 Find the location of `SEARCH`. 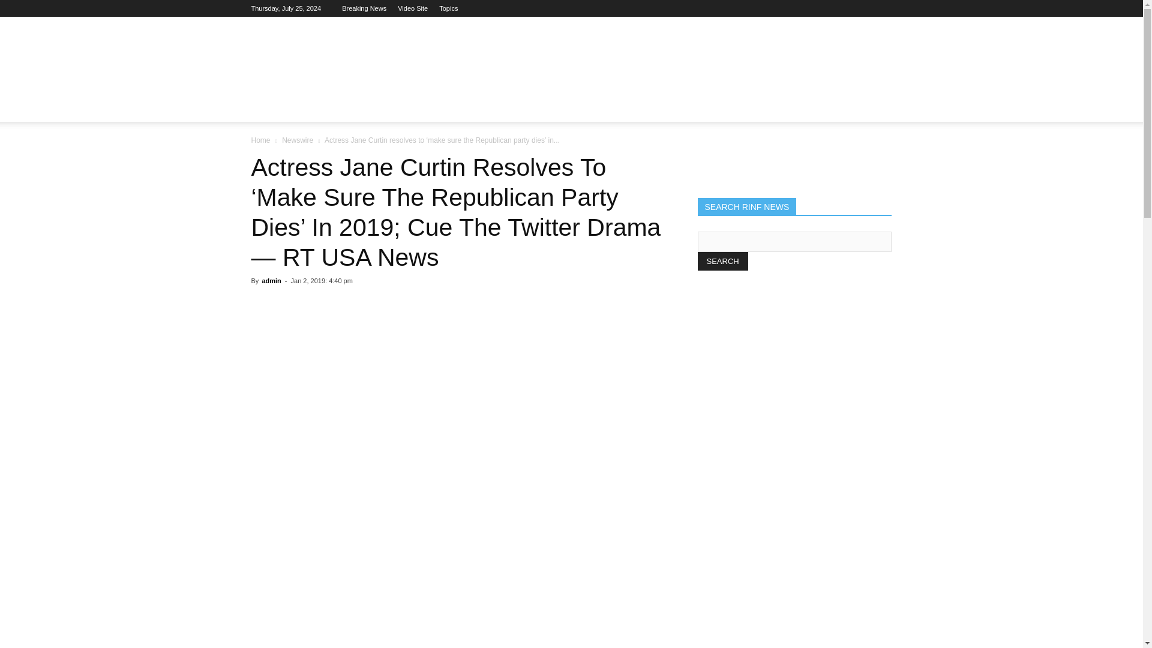

SEARCH is located at coordinates (722, 262).